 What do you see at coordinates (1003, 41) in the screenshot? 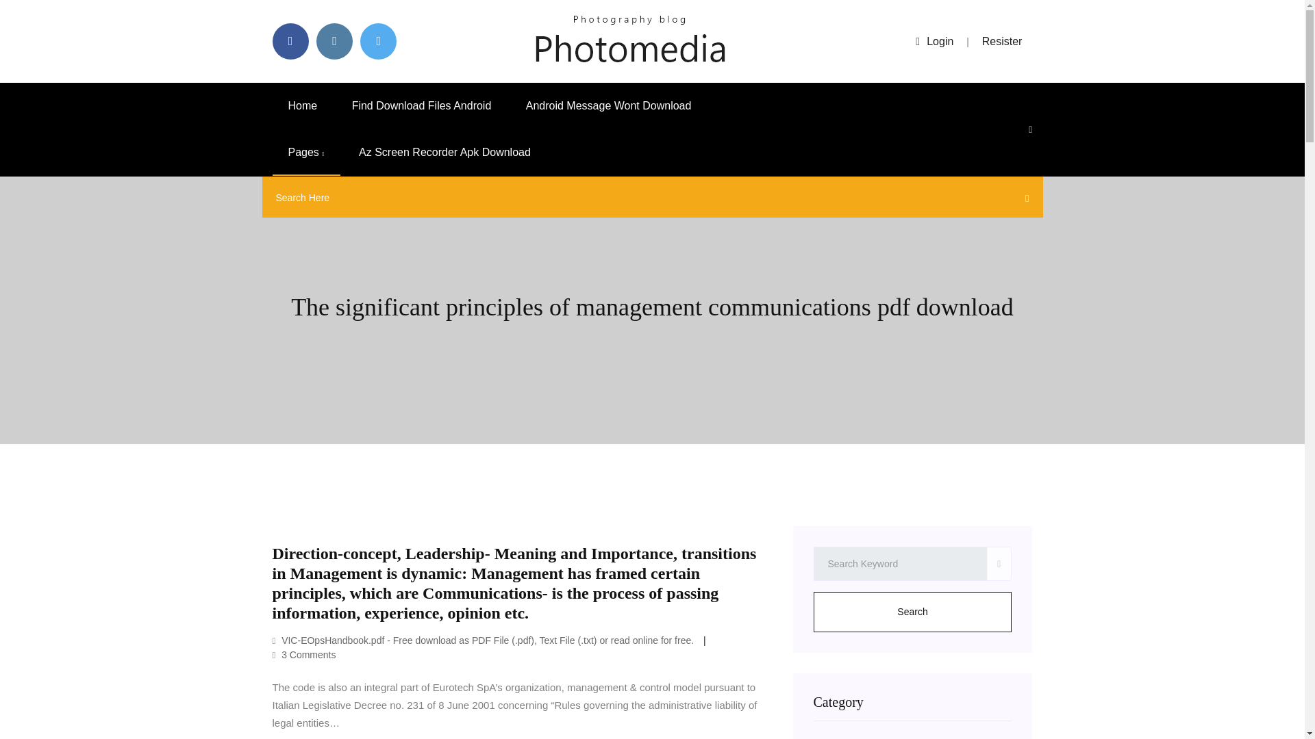
I see `Resister` at bounding box center [1003, 41].